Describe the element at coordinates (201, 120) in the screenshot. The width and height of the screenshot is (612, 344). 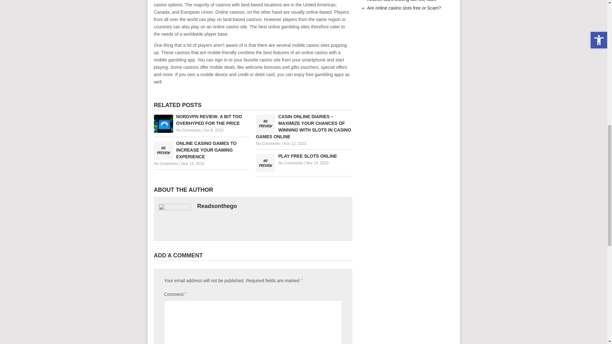
I see `NordVPN review: A bit too overhyped for the price` at that location.